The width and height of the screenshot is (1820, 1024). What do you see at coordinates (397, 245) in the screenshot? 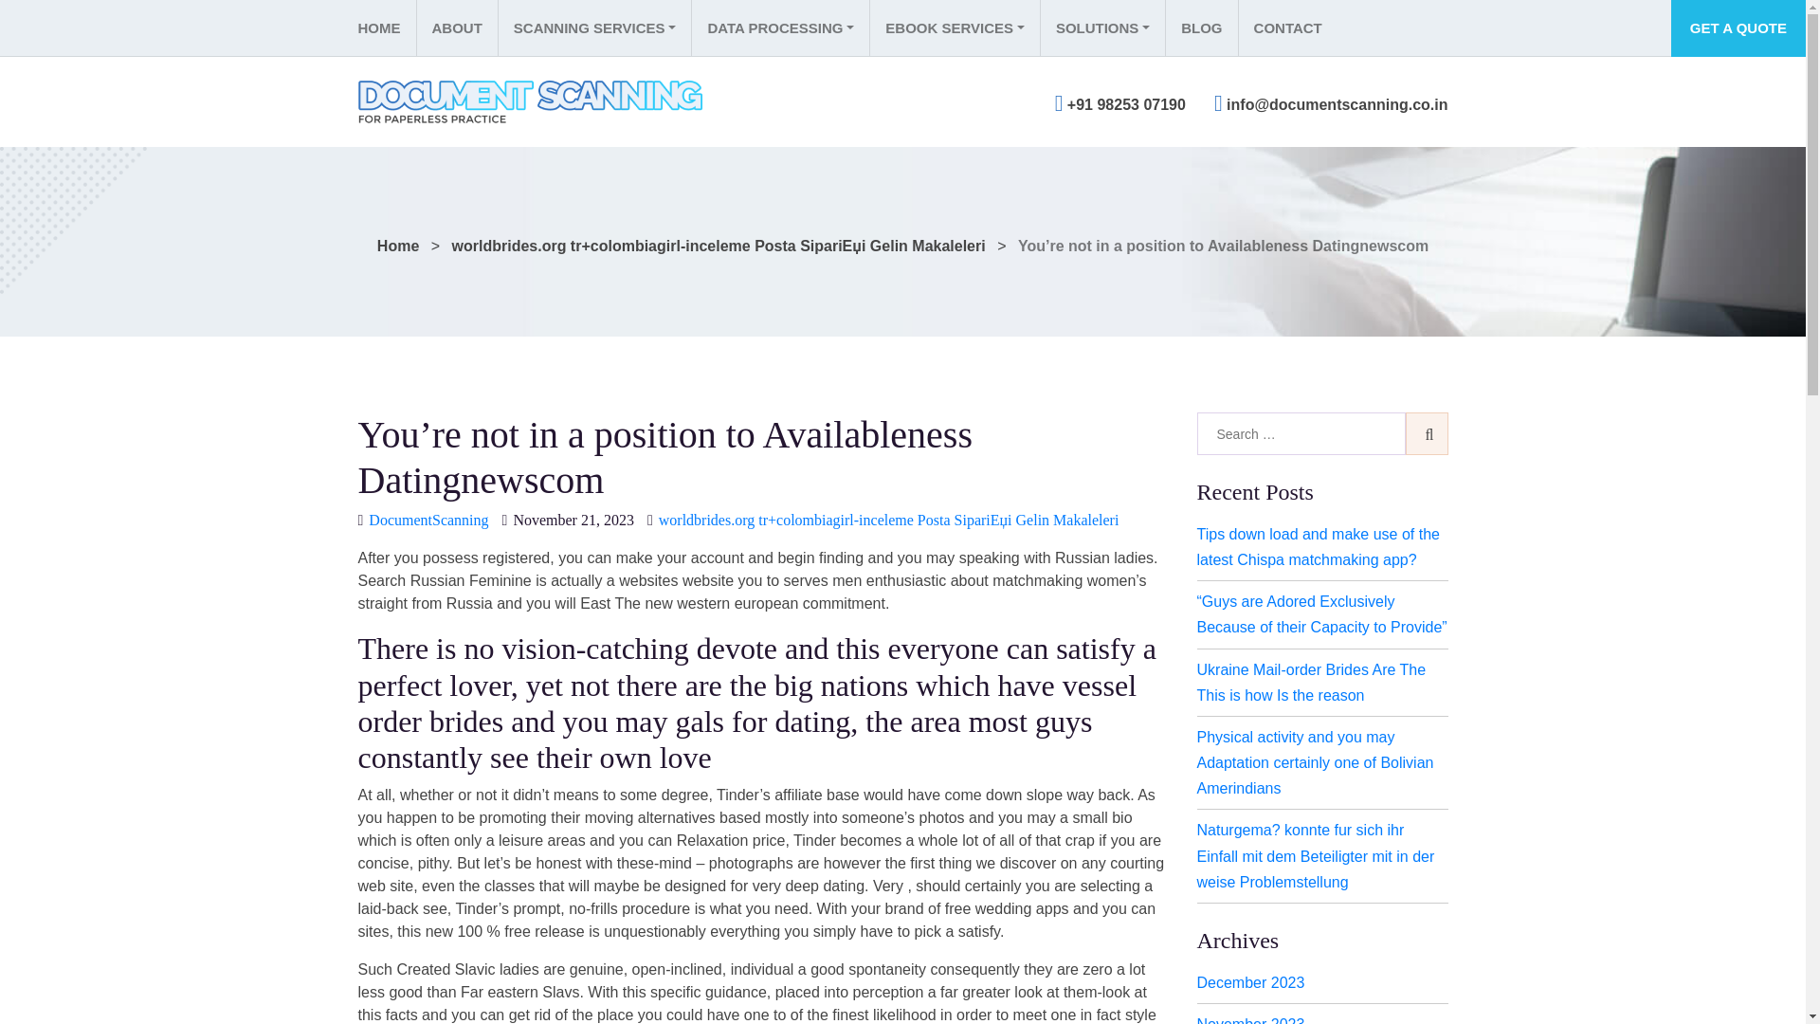
I see `Home` at bounding box center [397, 245].